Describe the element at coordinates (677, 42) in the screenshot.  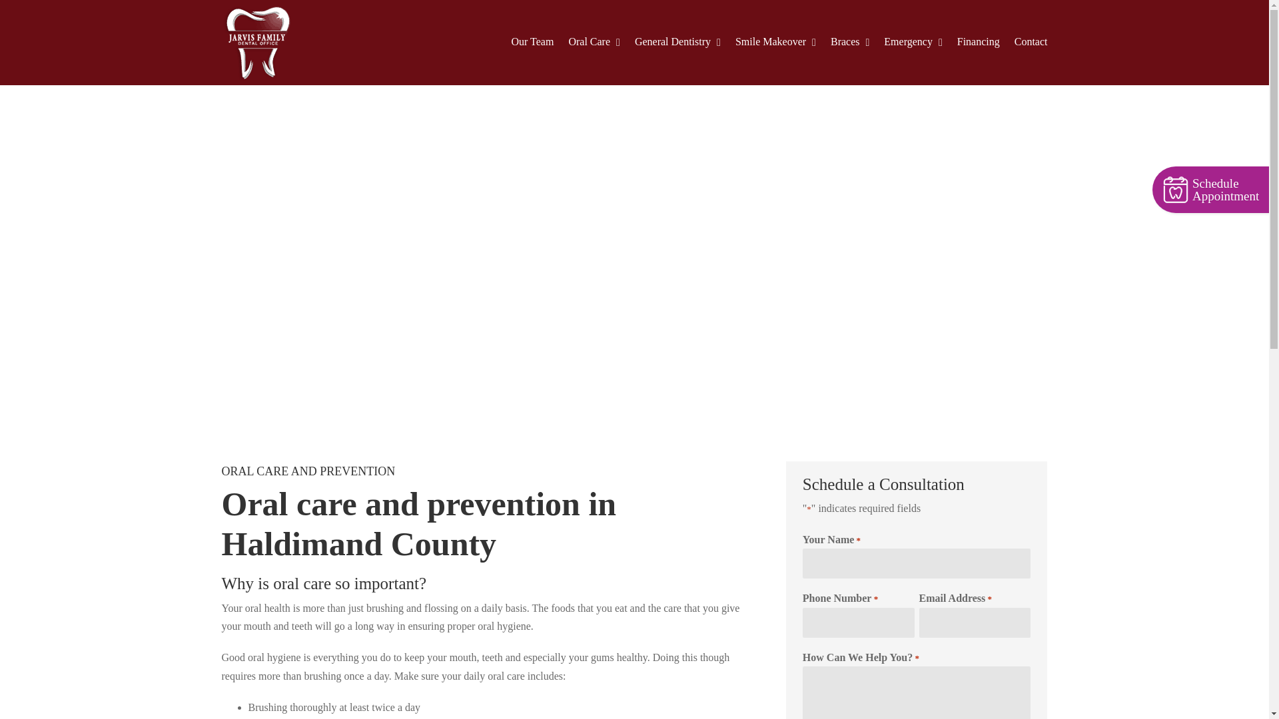
I see `General Dentistry` at that location.